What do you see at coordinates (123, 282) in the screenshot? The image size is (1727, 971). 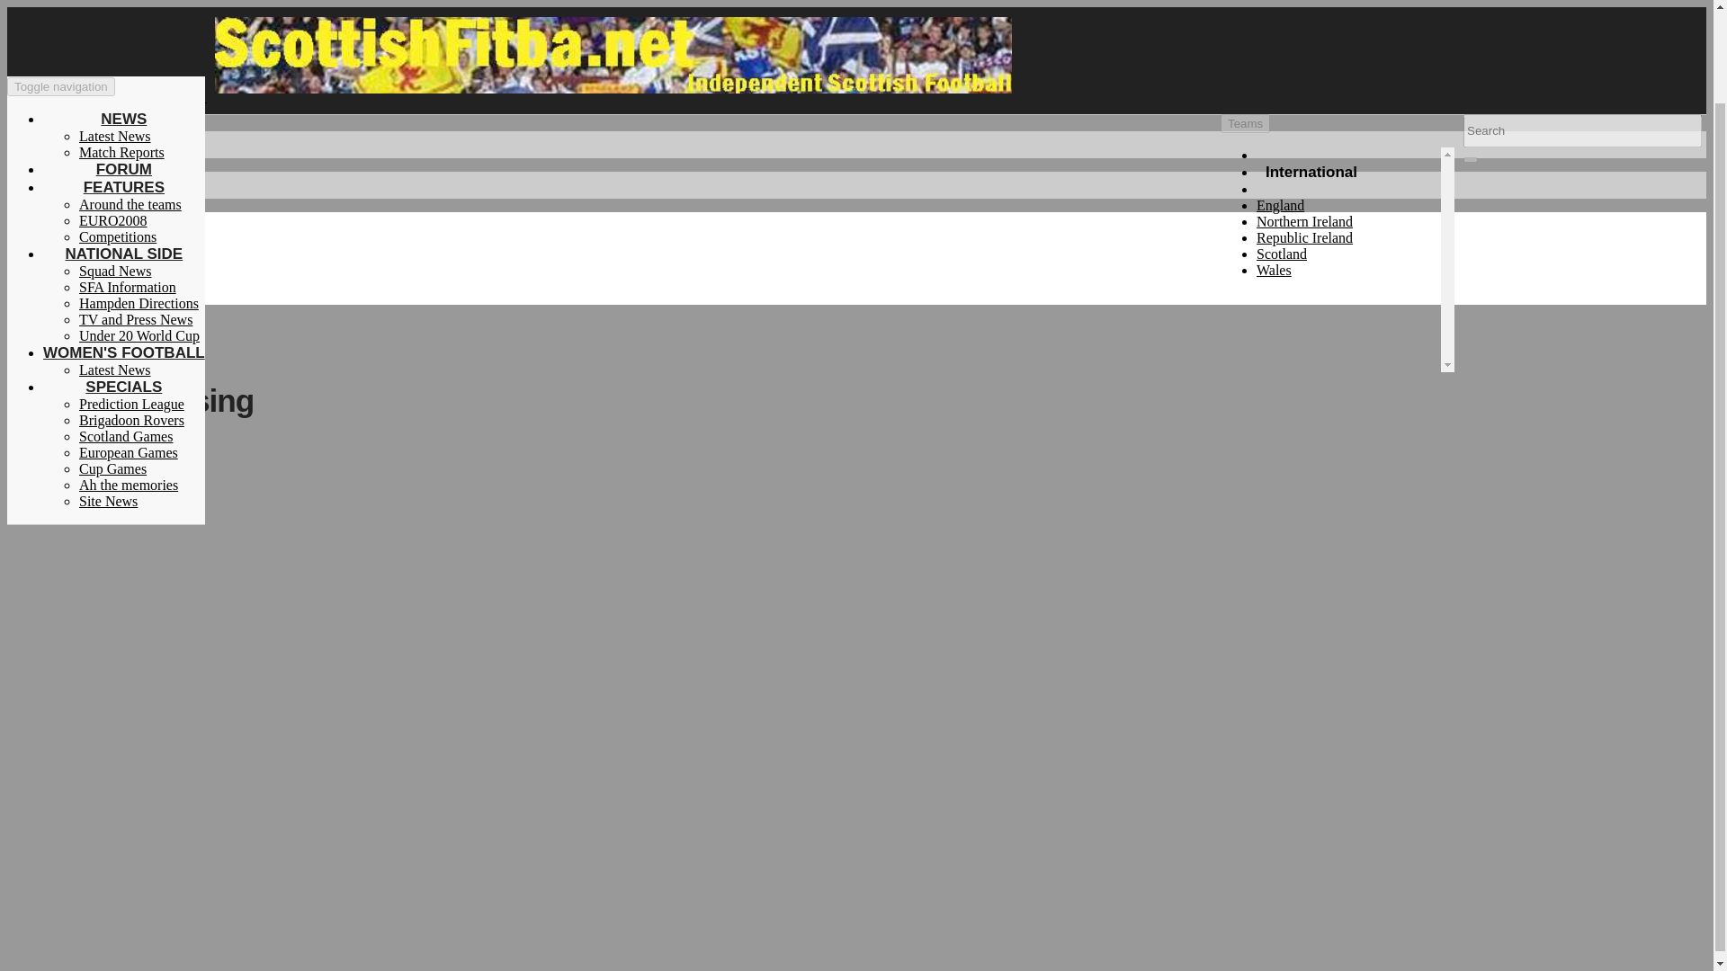 I see `SPECIALS` at bounding box center [123, 282].